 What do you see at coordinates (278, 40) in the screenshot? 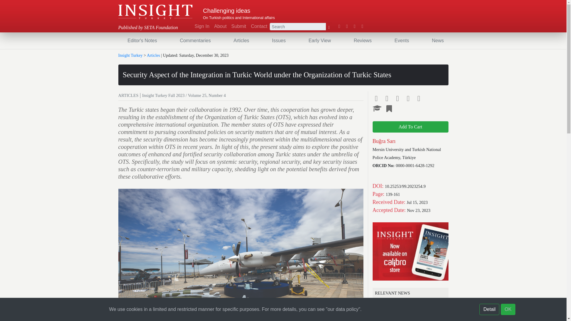
I see `Issues` at bounding box center [278, 40].